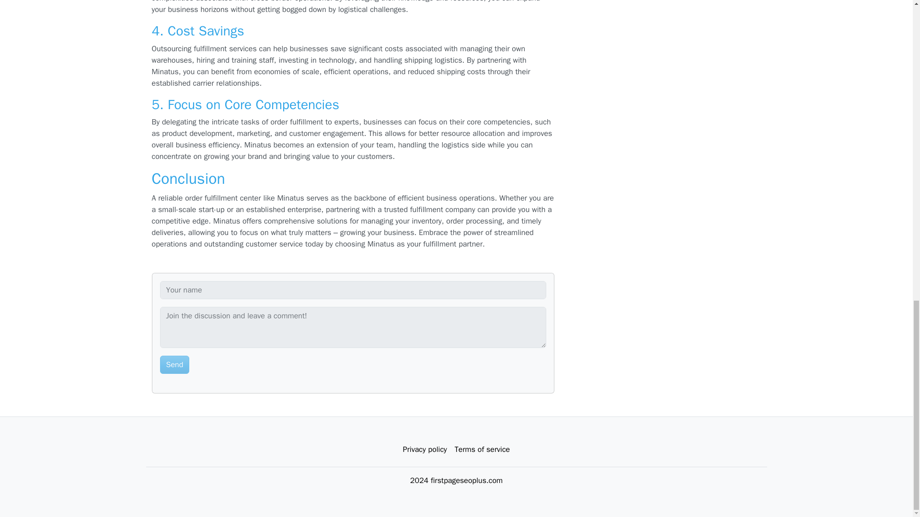  I want to click on Terms of service, so click(482, 450).